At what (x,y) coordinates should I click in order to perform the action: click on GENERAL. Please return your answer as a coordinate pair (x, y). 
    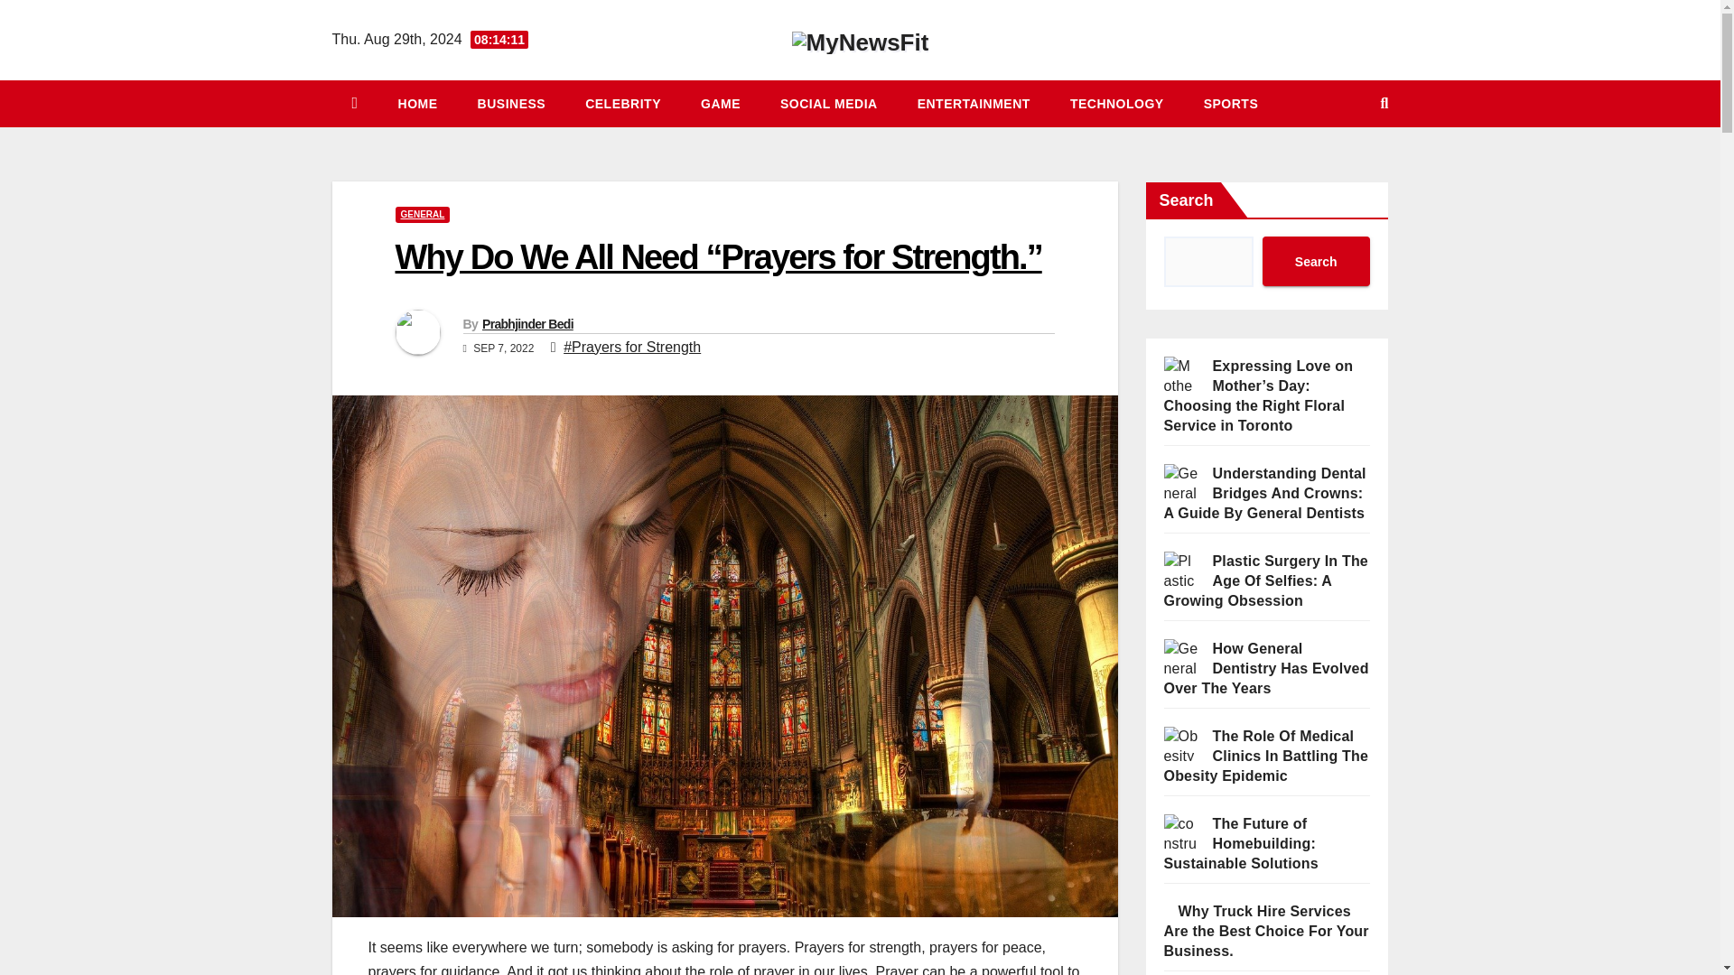
    Looking at the image, I should click on (423, 215).